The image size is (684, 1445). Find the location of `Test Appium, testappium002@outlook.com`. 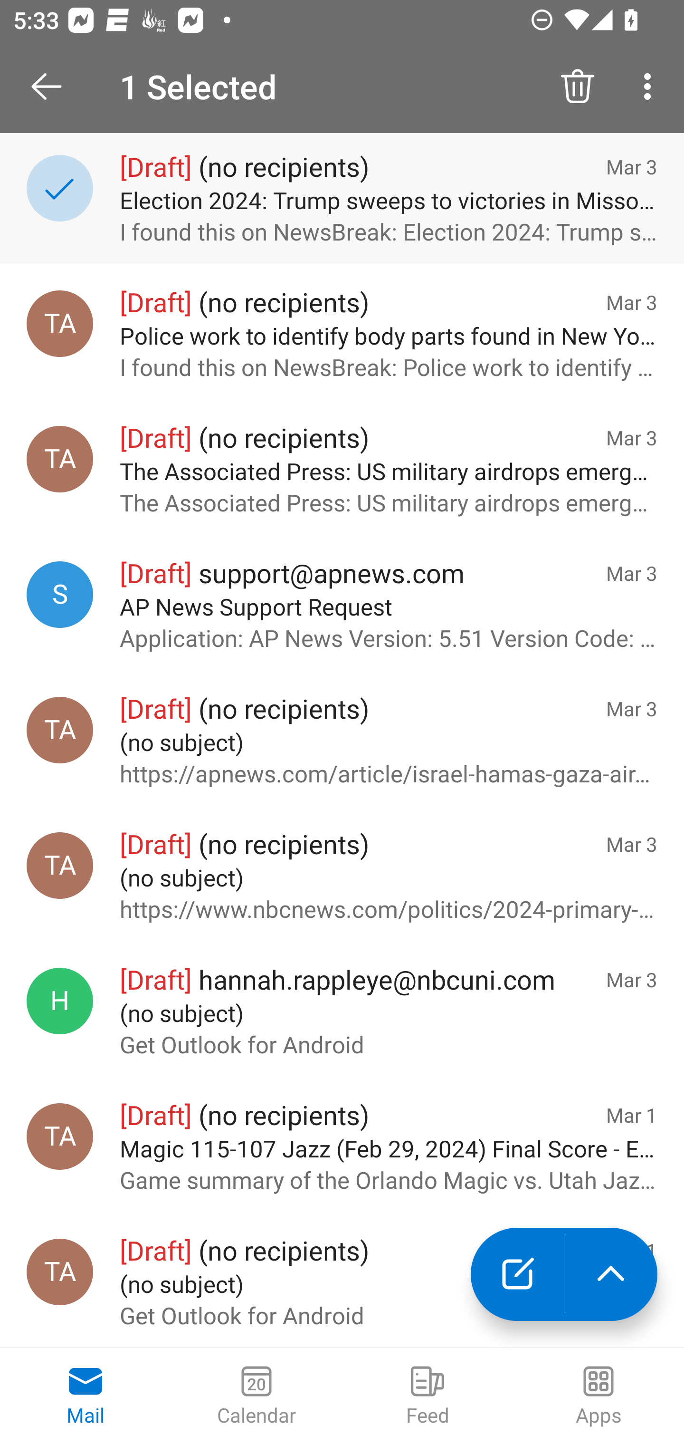

Test Appium, testappium002@outlook.com is located at coordinates (60, 323).